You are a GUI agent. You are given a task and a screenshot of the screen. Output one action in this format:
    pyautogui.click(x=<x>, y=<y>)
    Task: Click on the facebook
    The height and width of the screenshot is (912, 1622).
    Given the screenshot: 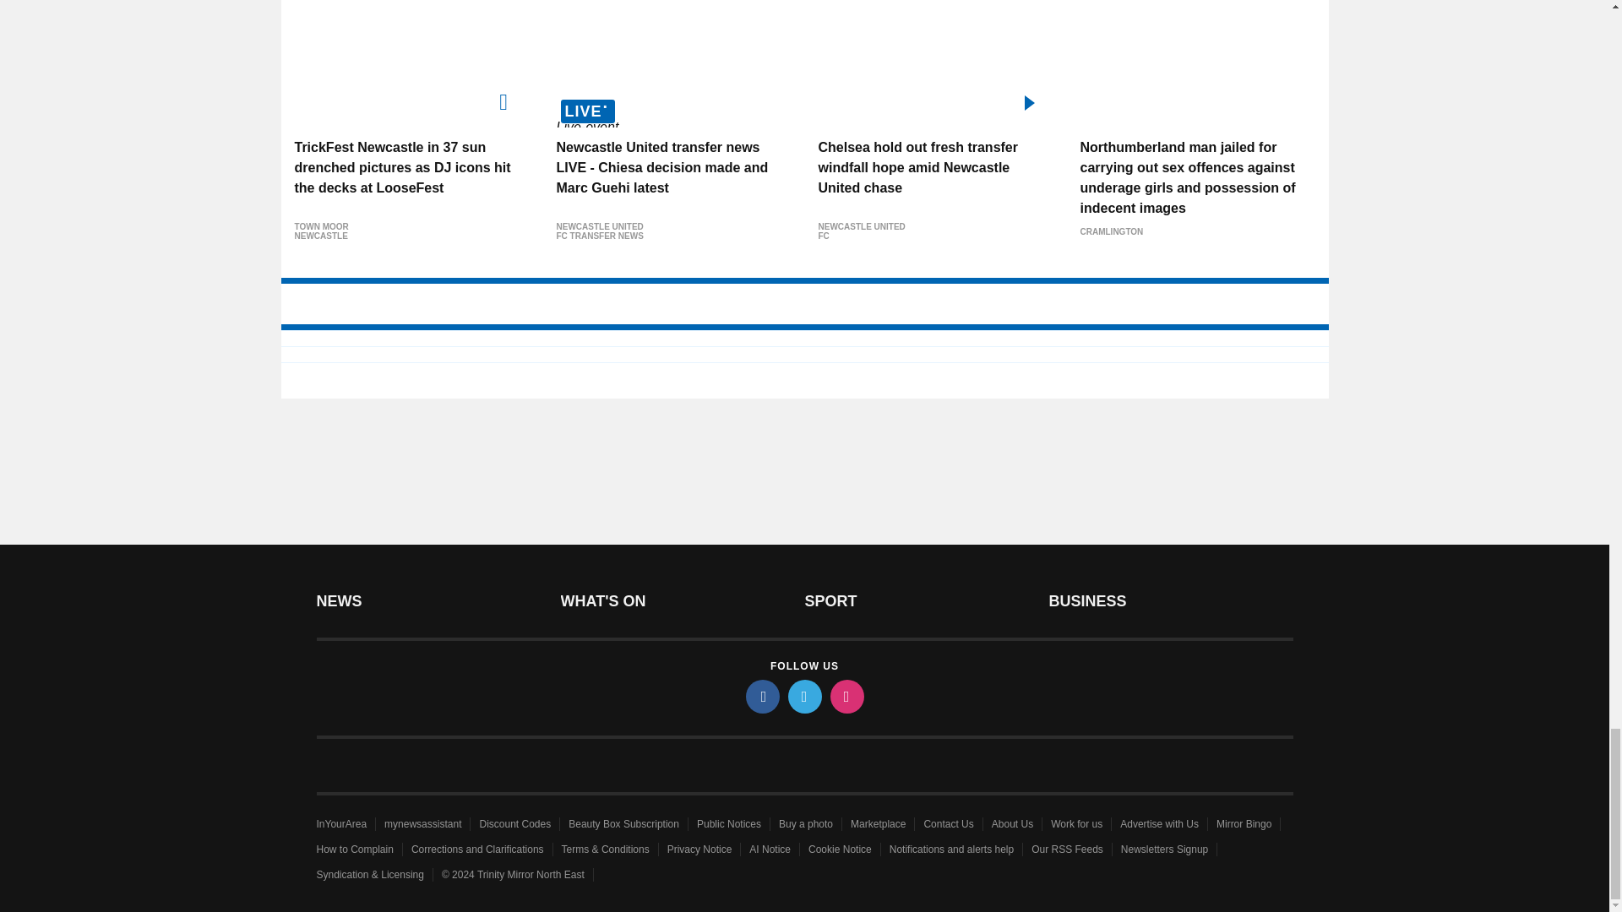 What is the action you would take?
    pyautogui.click(x=761, y=696)
    